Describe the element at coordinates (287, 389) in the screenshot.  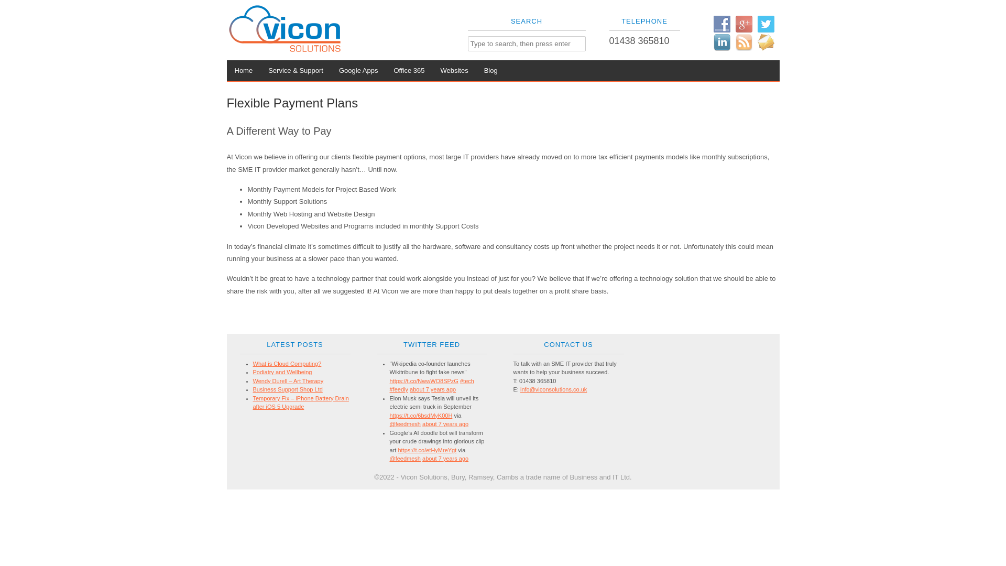
I see `Business Support Shop Ltd` at that location.